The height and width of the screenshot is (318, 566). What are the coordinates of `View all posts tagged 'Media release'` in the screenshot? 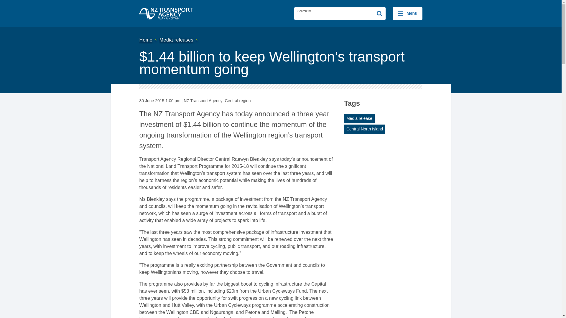 It's located at (359, 118).